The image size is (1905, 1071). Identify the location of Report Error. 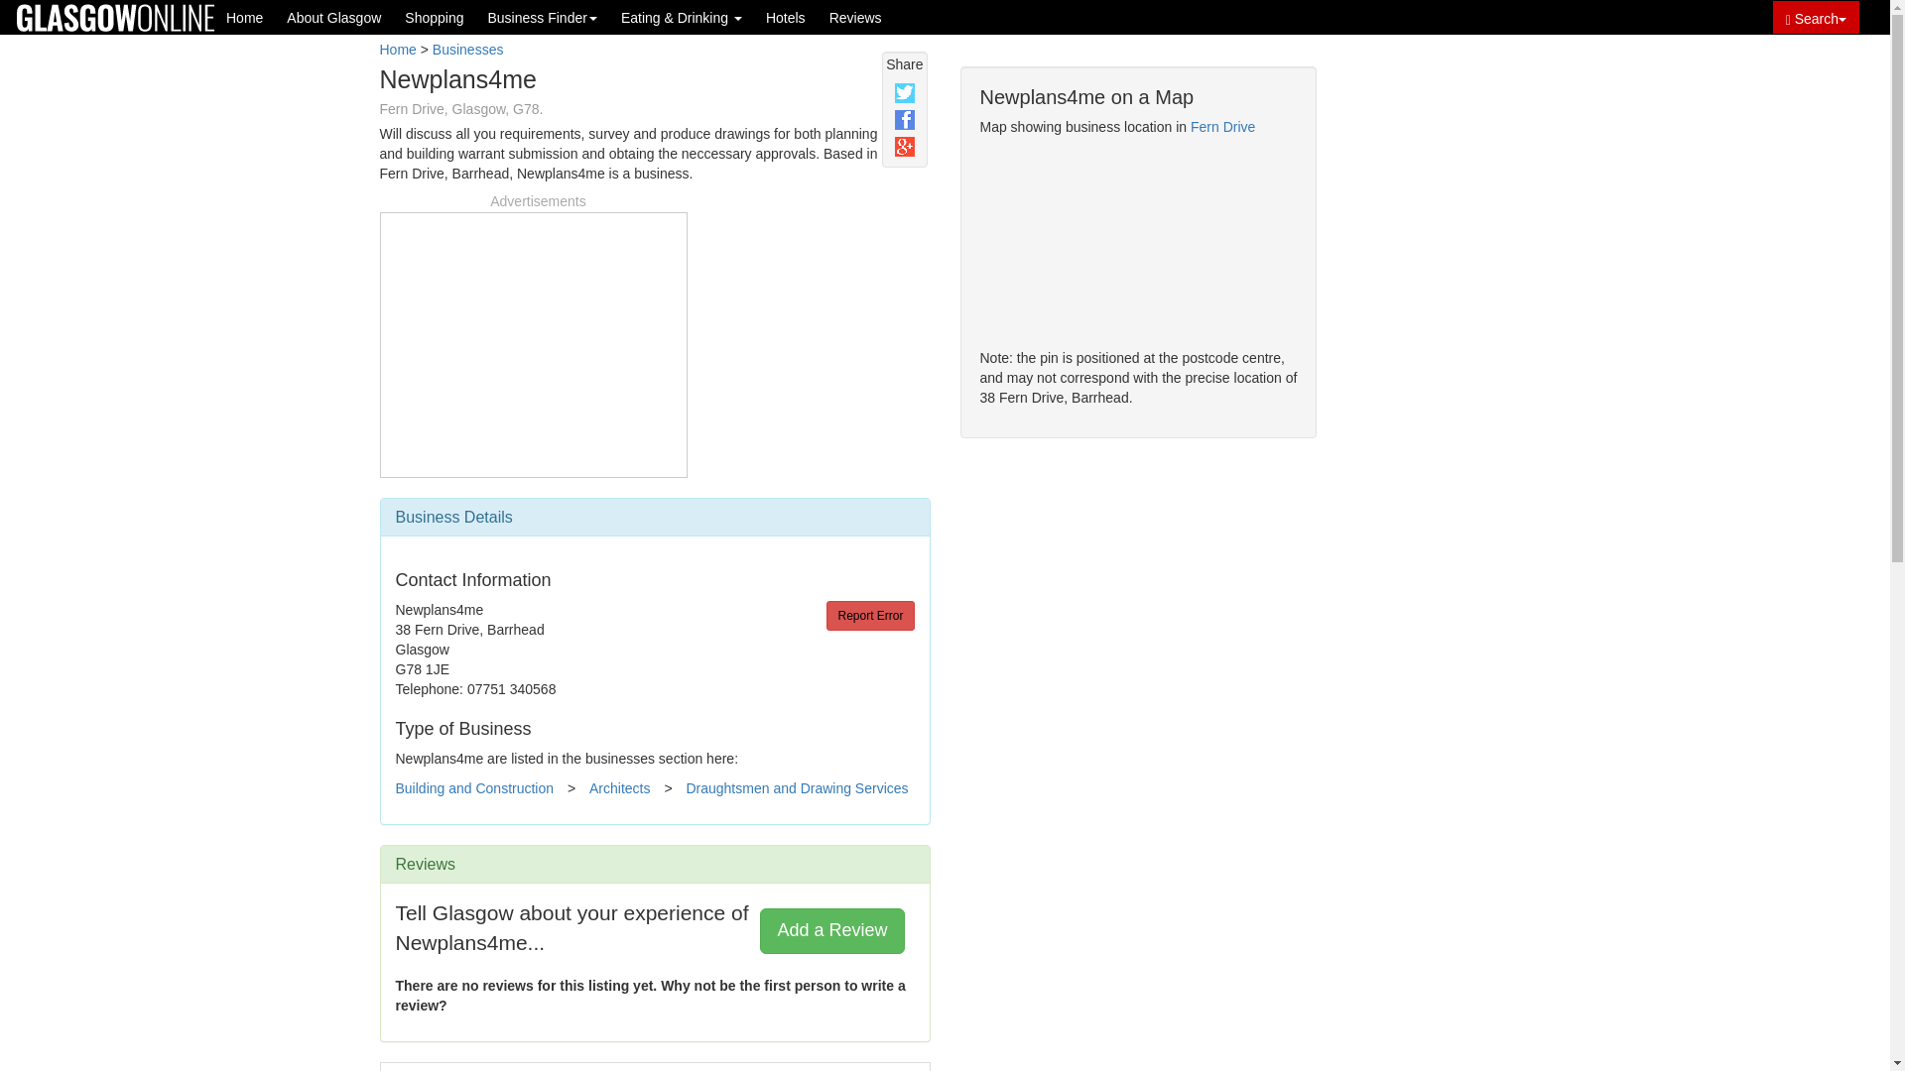
(870, 615).